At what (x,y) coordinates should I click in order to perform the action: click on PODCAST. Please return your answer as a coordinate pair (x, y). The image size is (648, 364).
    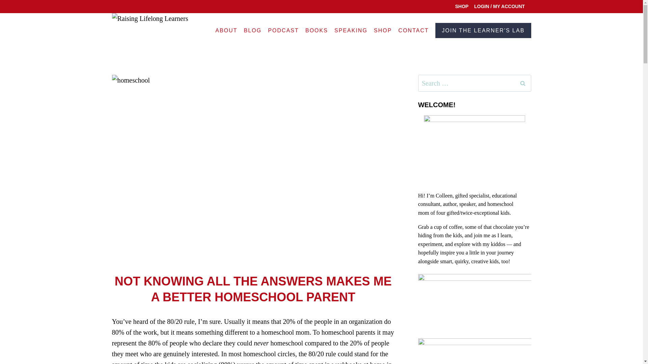
    Looking at the image, I should click on (283, 30).